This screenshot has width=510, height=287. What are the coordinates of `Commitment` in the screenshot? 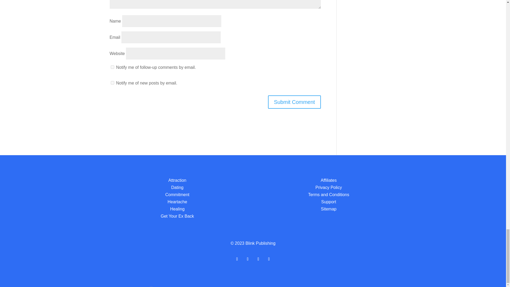 It's located at (177, 195).